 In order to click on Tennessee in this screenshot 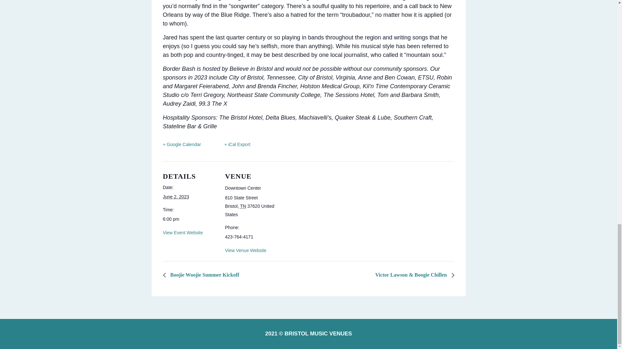, I will do `click(243, 206)`.